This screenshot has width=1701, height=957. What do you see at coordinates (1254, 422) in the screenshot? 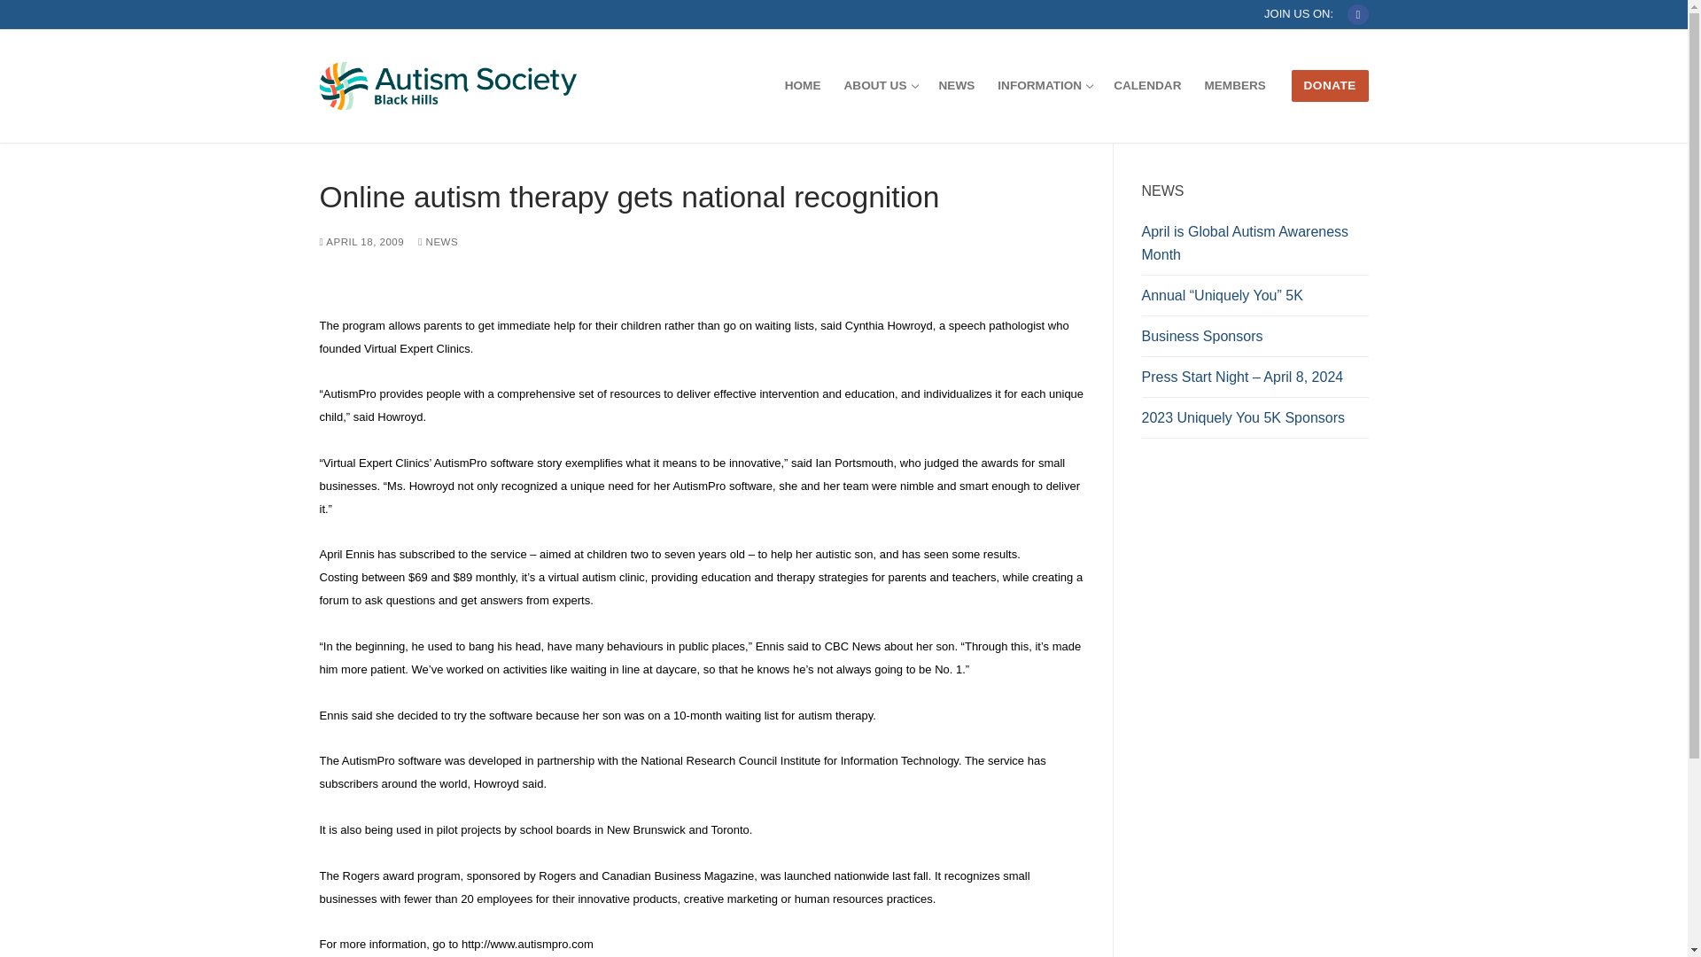
I see `2023 Uniquely You 5K Sponsors` at bounding box center [1254, 422].